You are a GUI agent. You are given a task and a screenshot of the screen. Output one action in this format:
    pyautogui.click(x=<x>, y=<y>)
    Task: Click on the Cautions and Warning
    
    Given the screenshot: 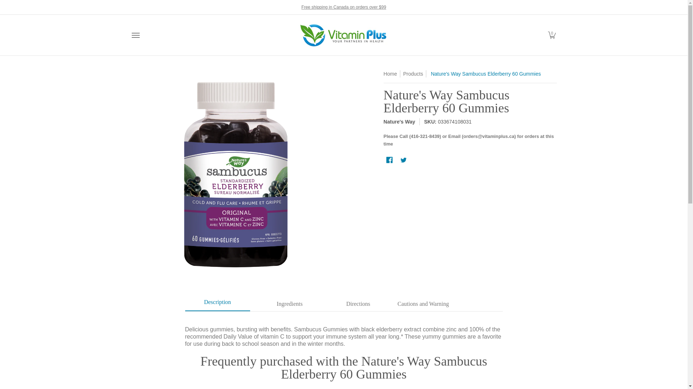 What is the action you would take?
    pyautogui.click(x=423, y=304)
    